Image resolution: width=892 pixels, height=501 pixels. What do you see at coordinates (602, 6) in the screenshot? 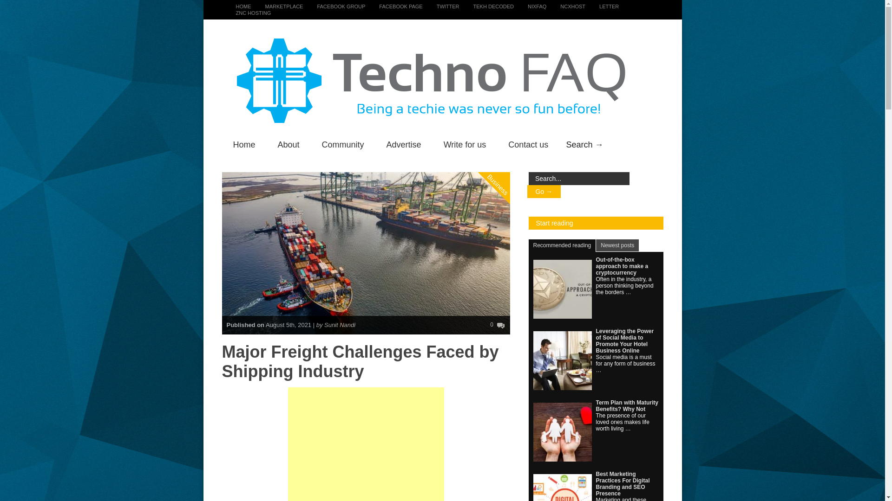
I see `LETTER` at bounding box center [602, 6].